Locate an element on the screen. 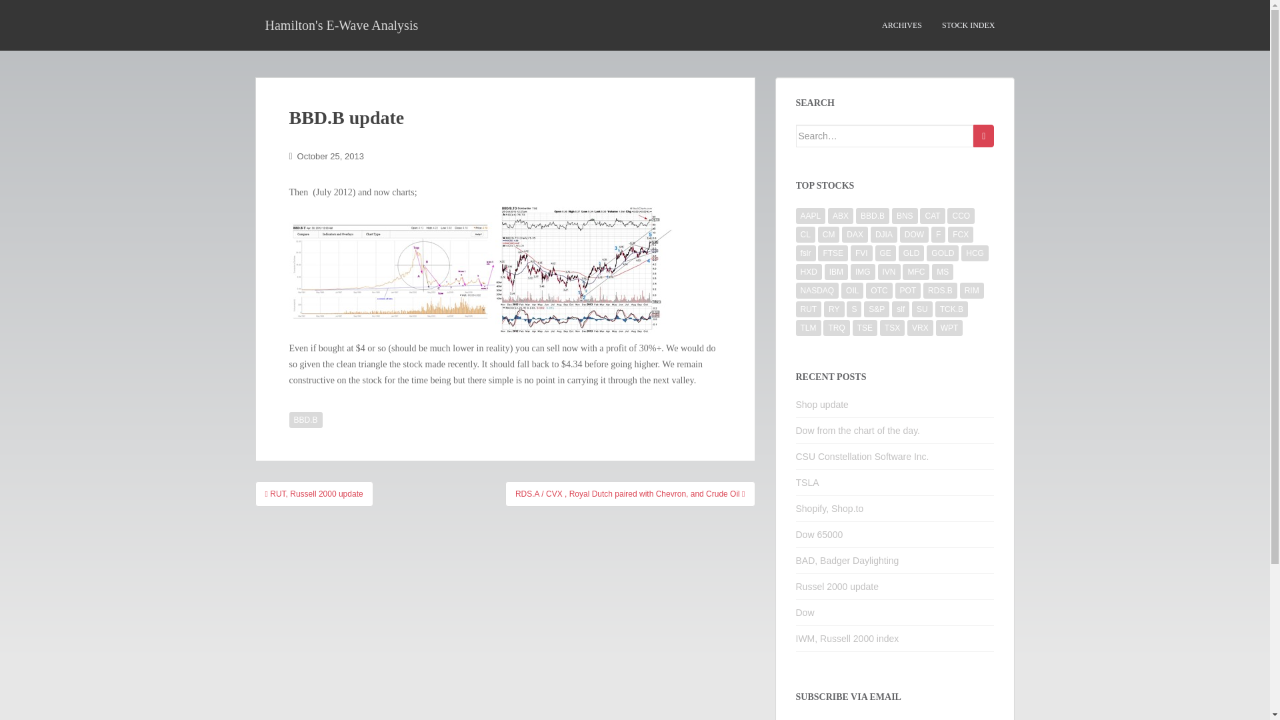 Image resolution: width=1280 pixels, height=720 pixels. bbd.b 25 oct 2013 is located at coordinates (590, 270).